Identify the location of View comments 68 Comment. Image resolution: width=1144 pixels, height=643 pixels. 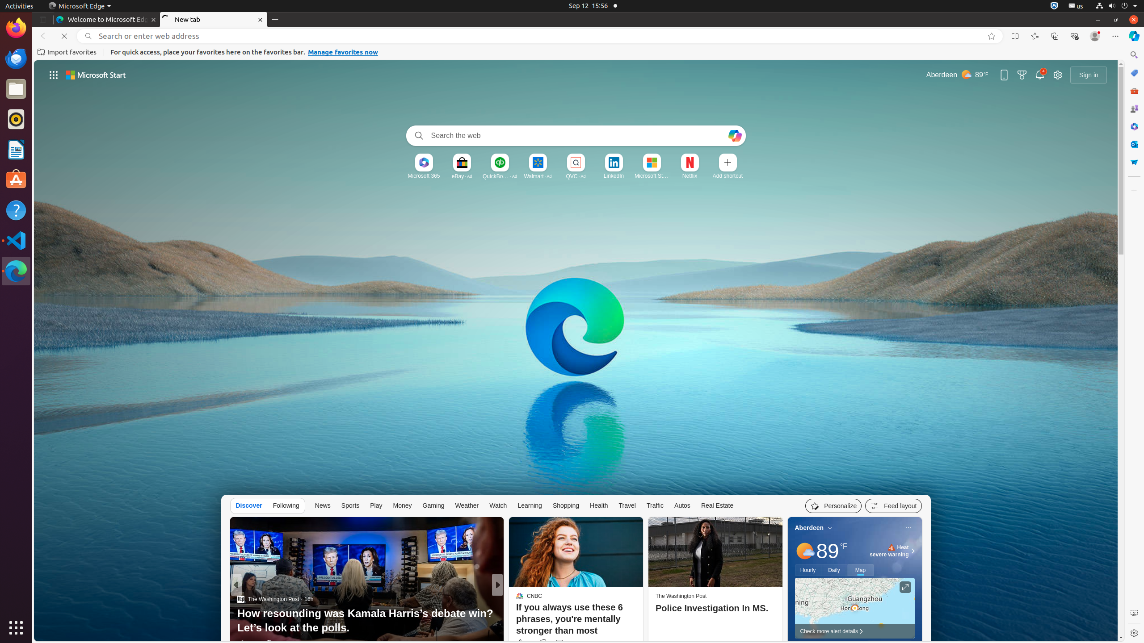
(559, 644).